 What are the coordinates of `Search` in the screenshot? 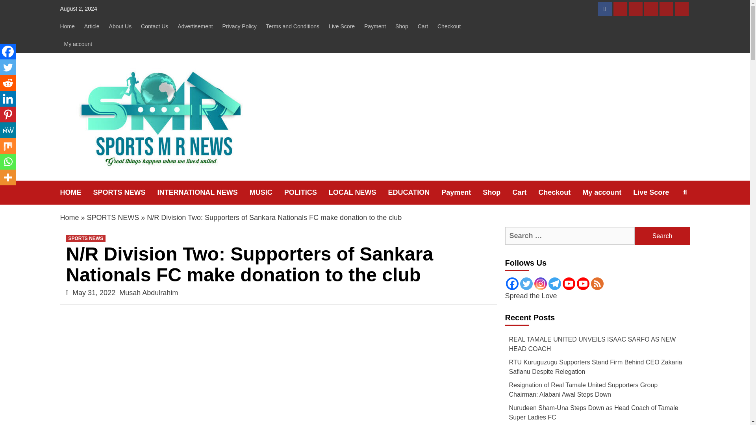 It's located at (662, 236).